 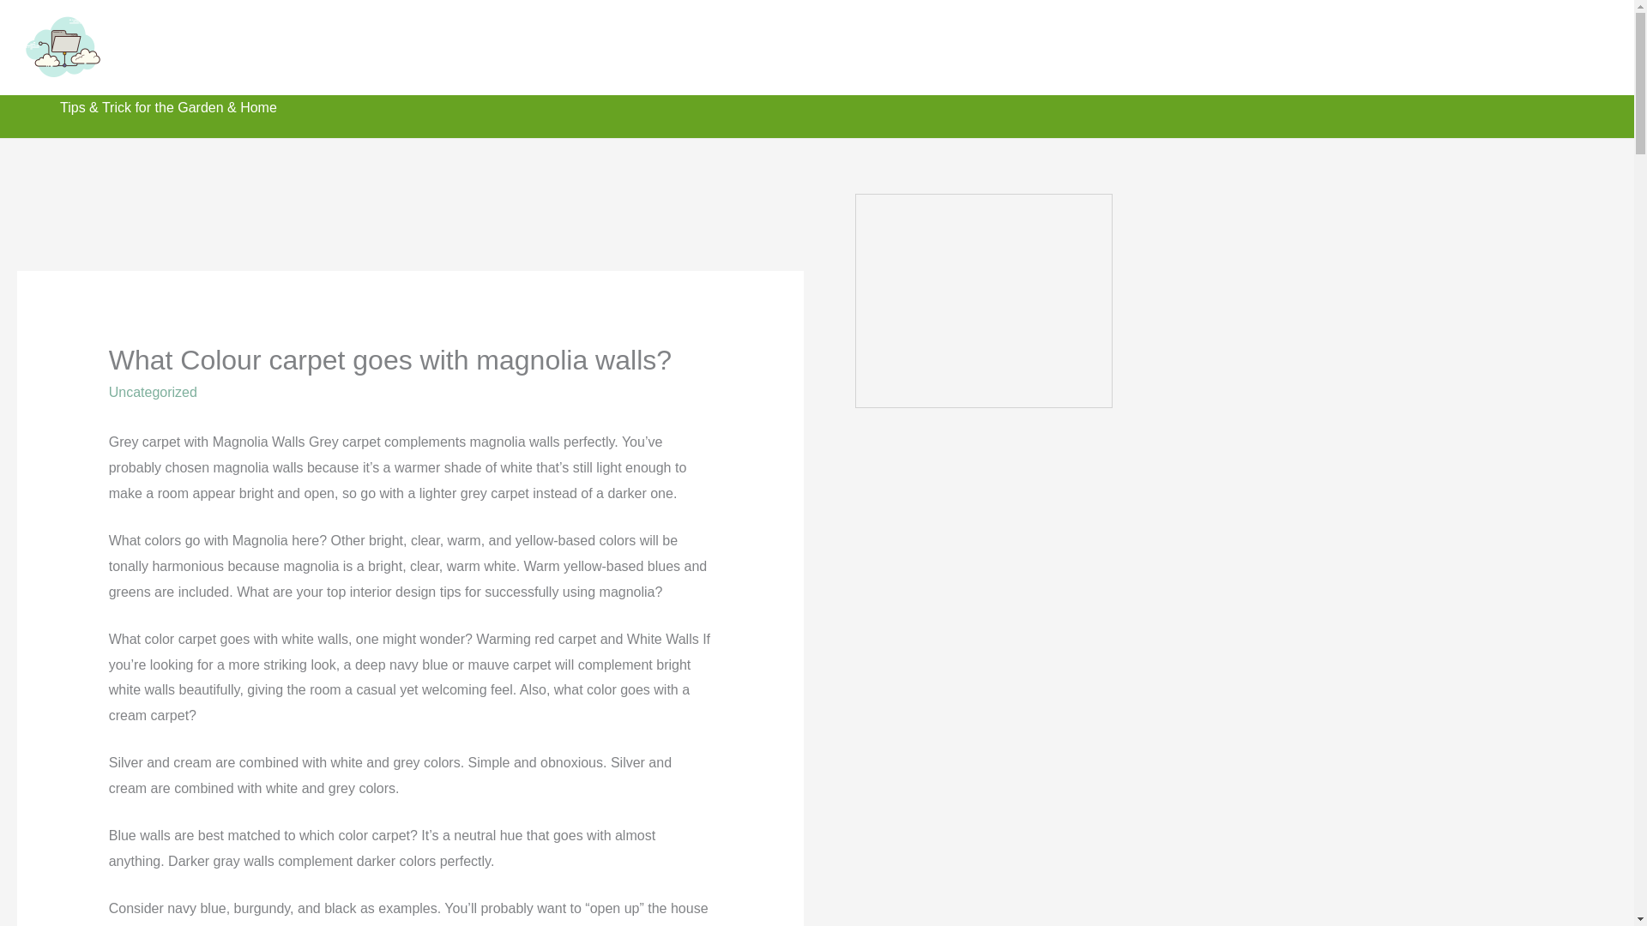 I want to click on Privacy Policy, so click(x=1560, y=46).